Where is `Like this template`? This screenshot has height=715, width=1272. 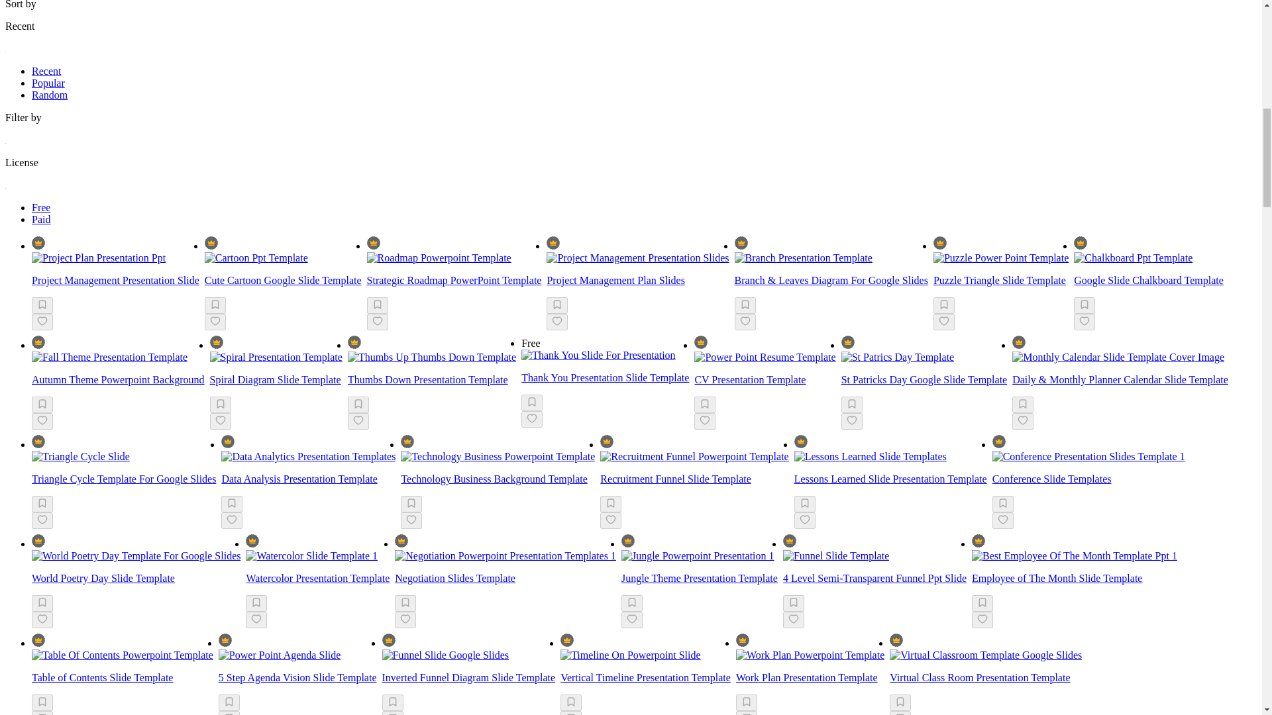 Like this template is located at coordinates (215, 322).